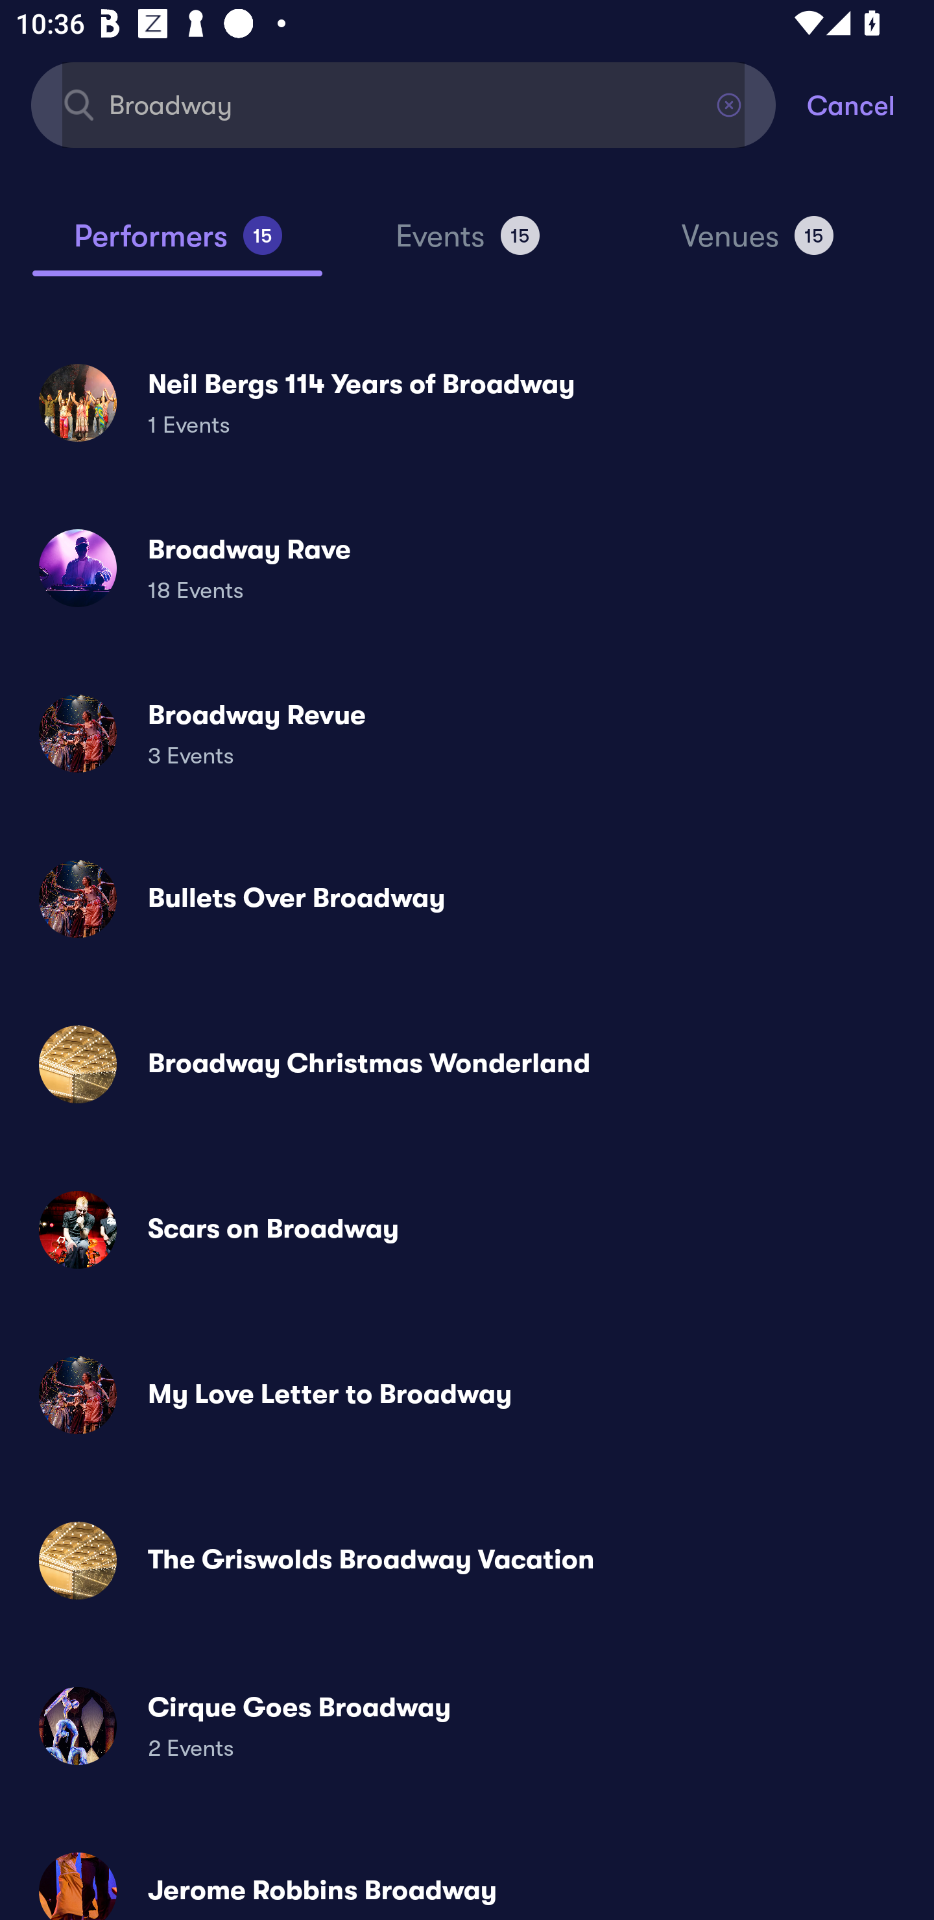  Describe the element at coordinates (467, 1559) in the screenshot. I see `The Griswolds Broadway Vacation` at that location.